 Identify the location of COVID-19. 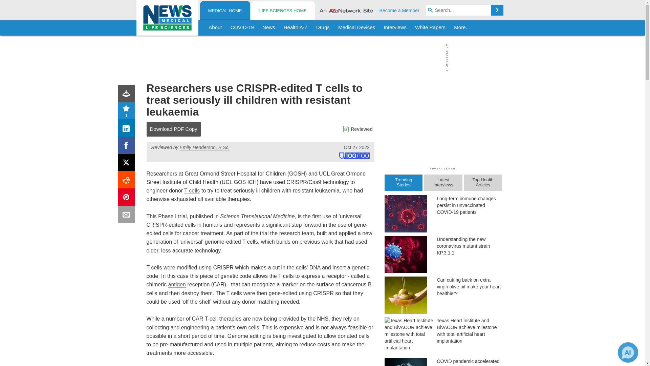
(242, 28).